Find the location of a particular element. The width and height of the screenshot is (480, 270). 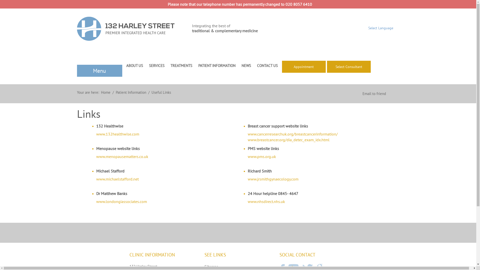

www.cancerresearchuk.org/breastcancerinformation/ is located at coordinates (293, 134).